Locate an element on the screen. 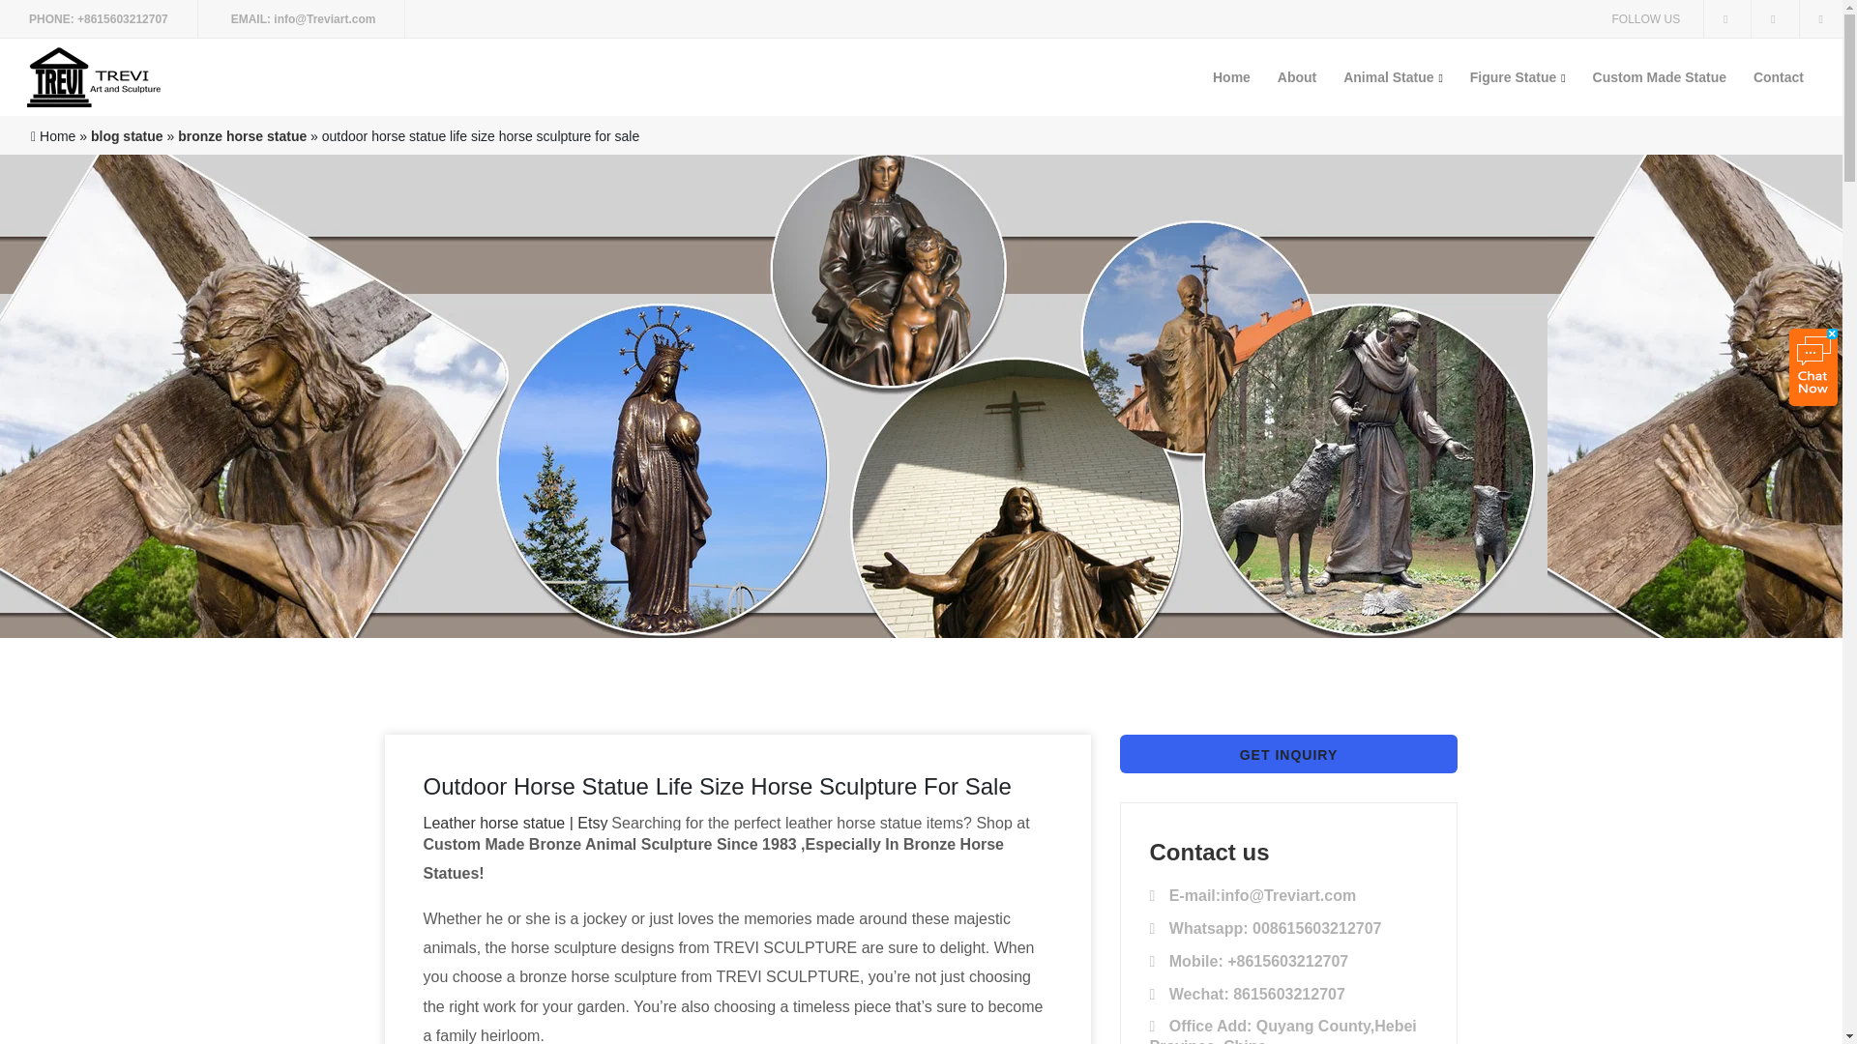 The height and width of the screenshot is (1044, 1857). About is located at coordinates (1296, 76).